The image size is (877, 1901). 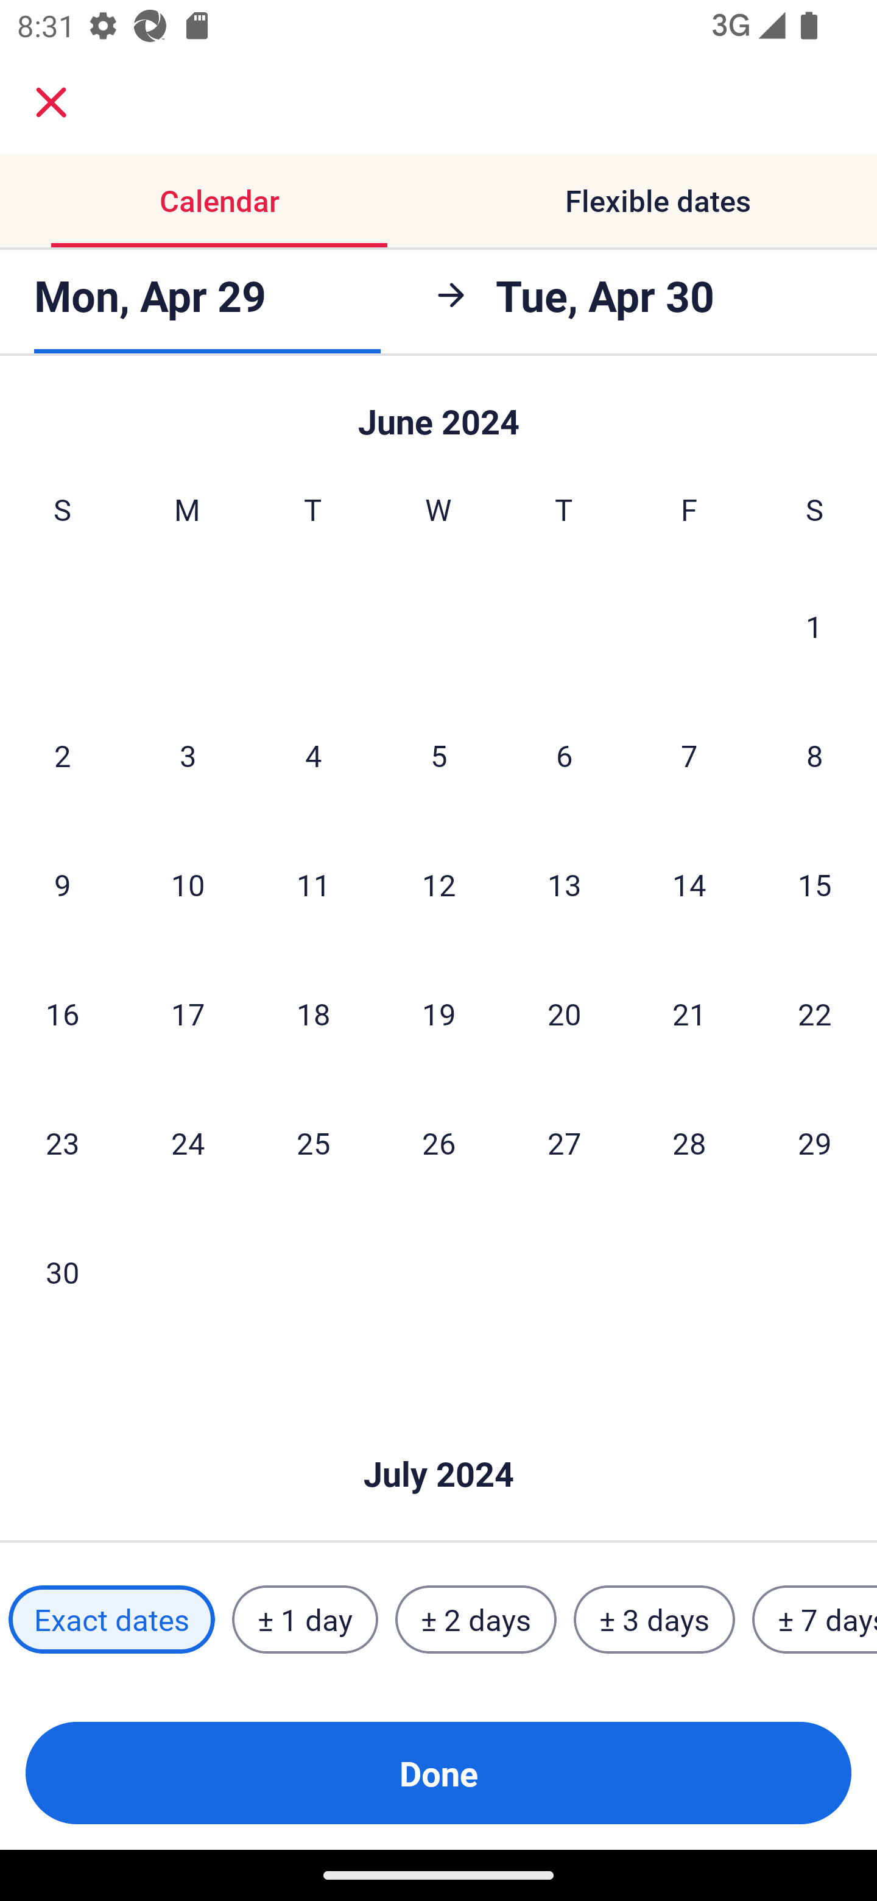 What do you see at coordinates (62, 1272) in the screenshot?
I see `30 Sunday, June 30, 2024` at bounding box center [62, 1272].